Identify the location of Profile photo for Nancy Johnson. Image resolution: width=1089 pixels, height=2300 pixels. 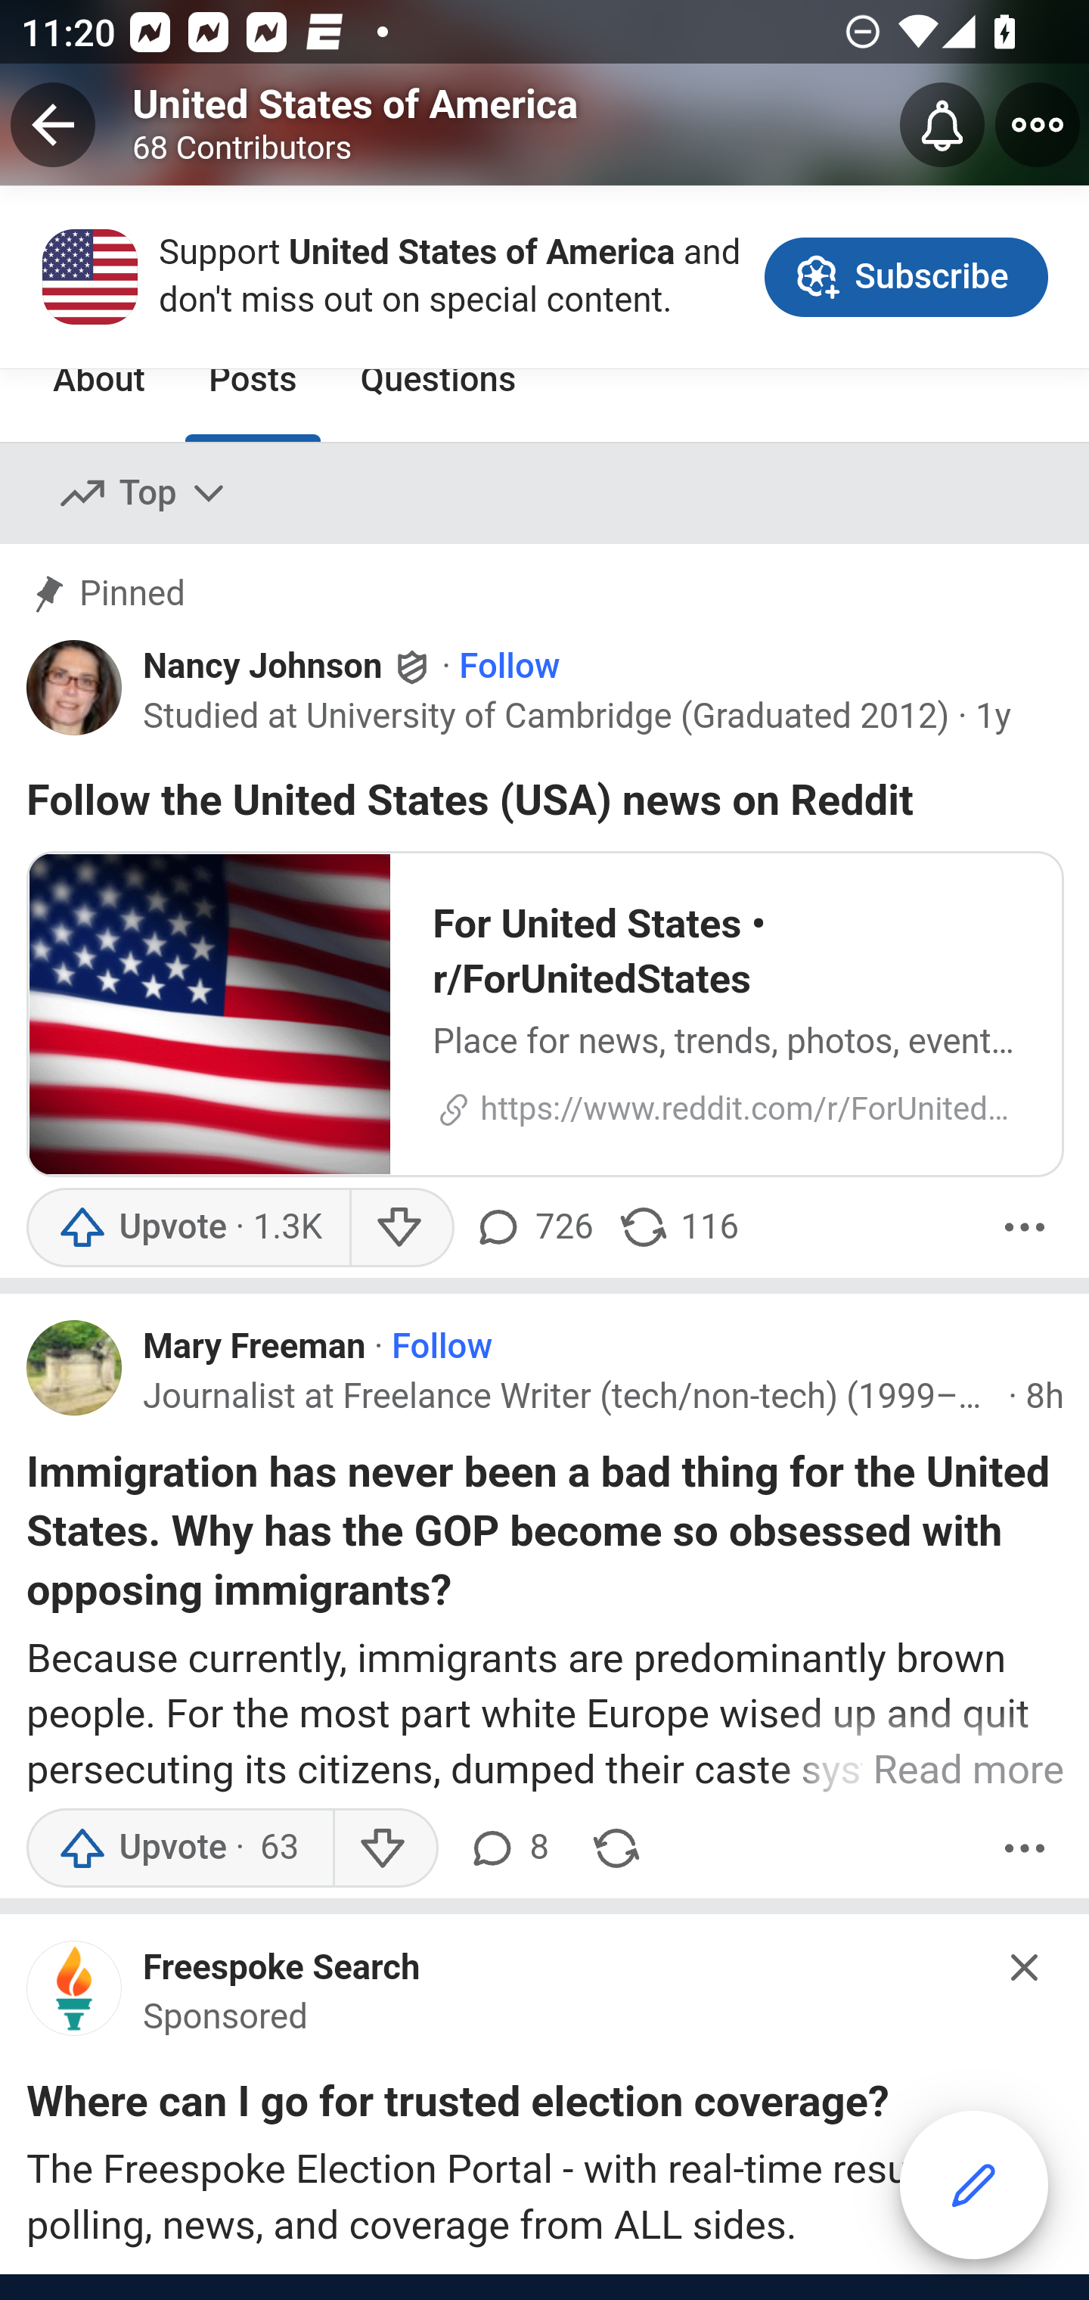
(75, 690).